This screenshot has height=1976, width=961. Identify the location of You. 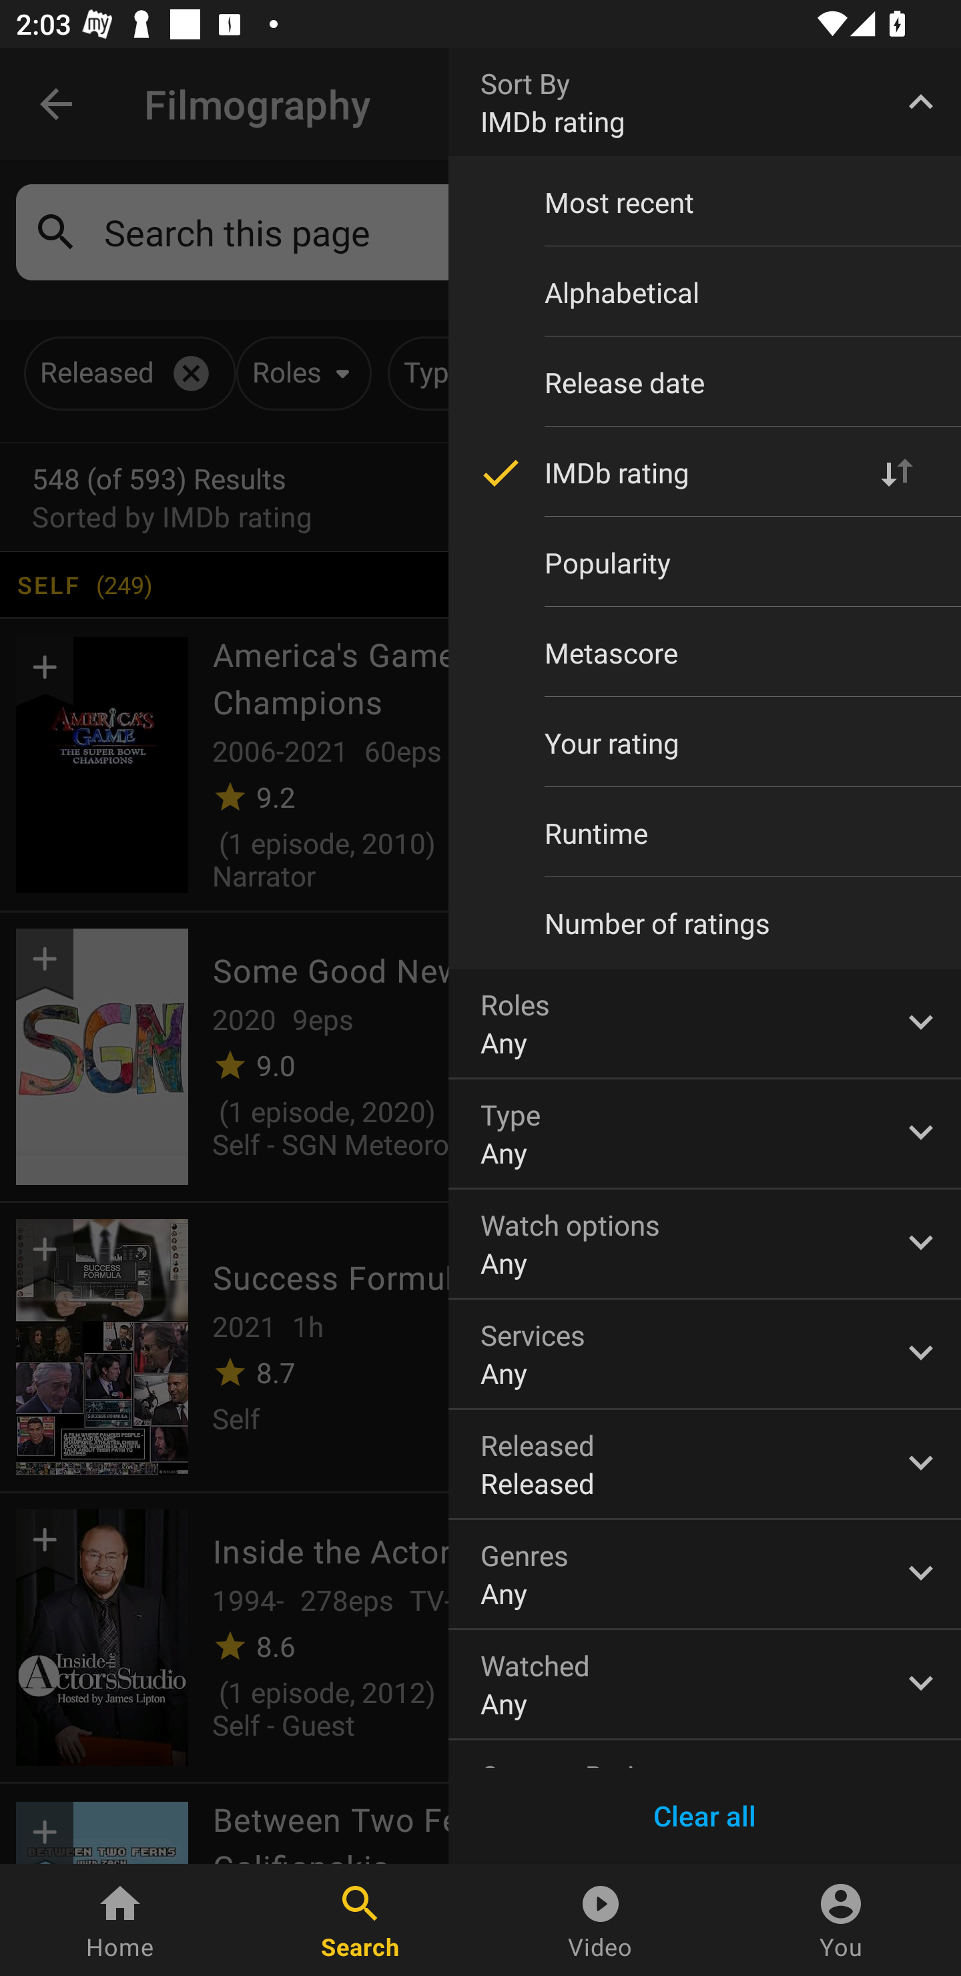
(841, 1920).